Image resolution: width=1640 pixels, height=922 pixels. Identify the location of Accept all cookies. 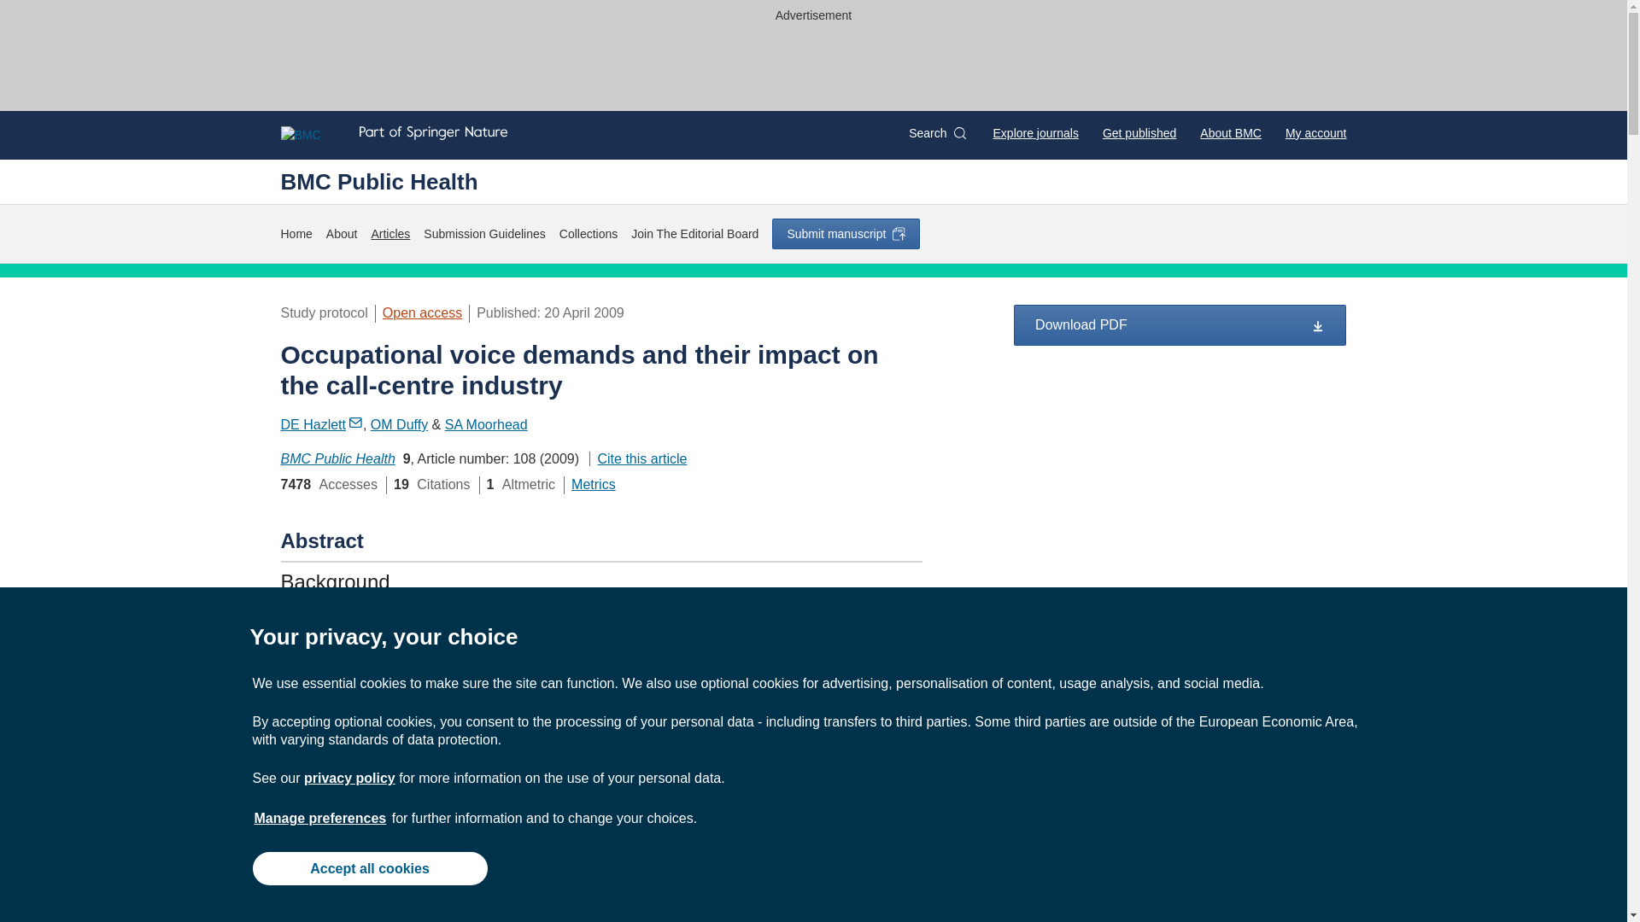
(369, 867).